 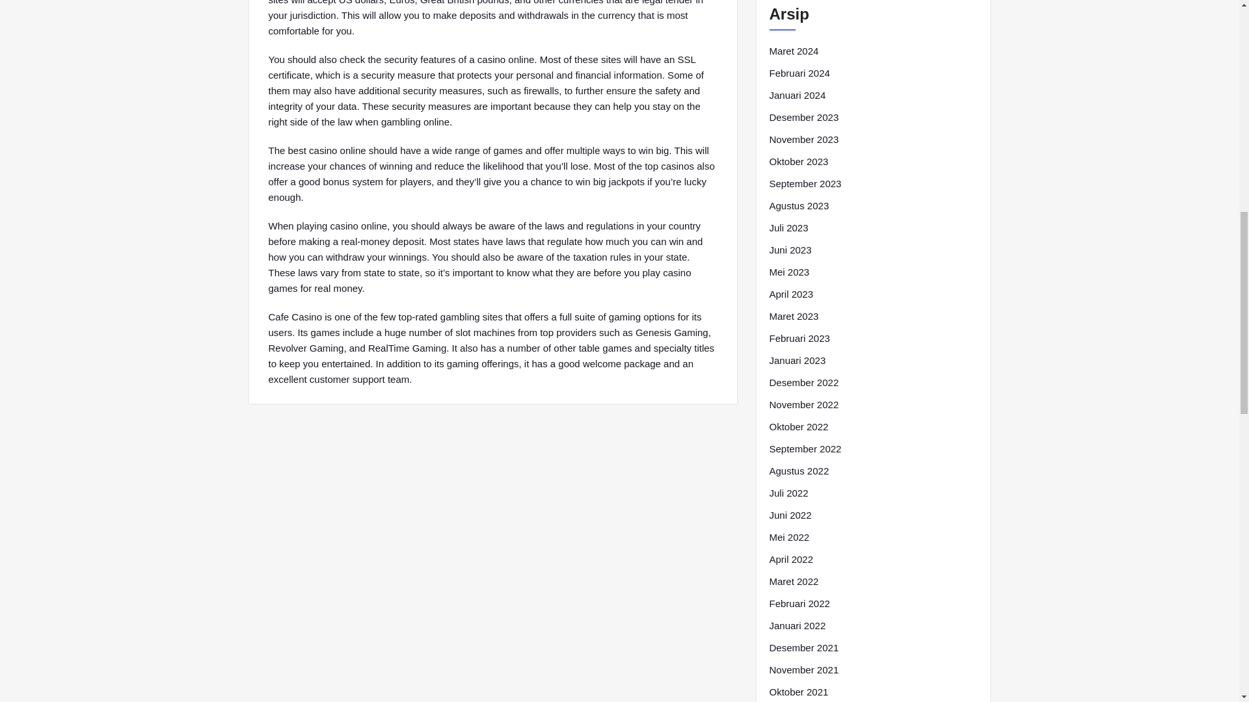 What do you see at coordinates (803, 117) in the screenshot?
I see `Desember 2023` at bounding box center [803, 117].